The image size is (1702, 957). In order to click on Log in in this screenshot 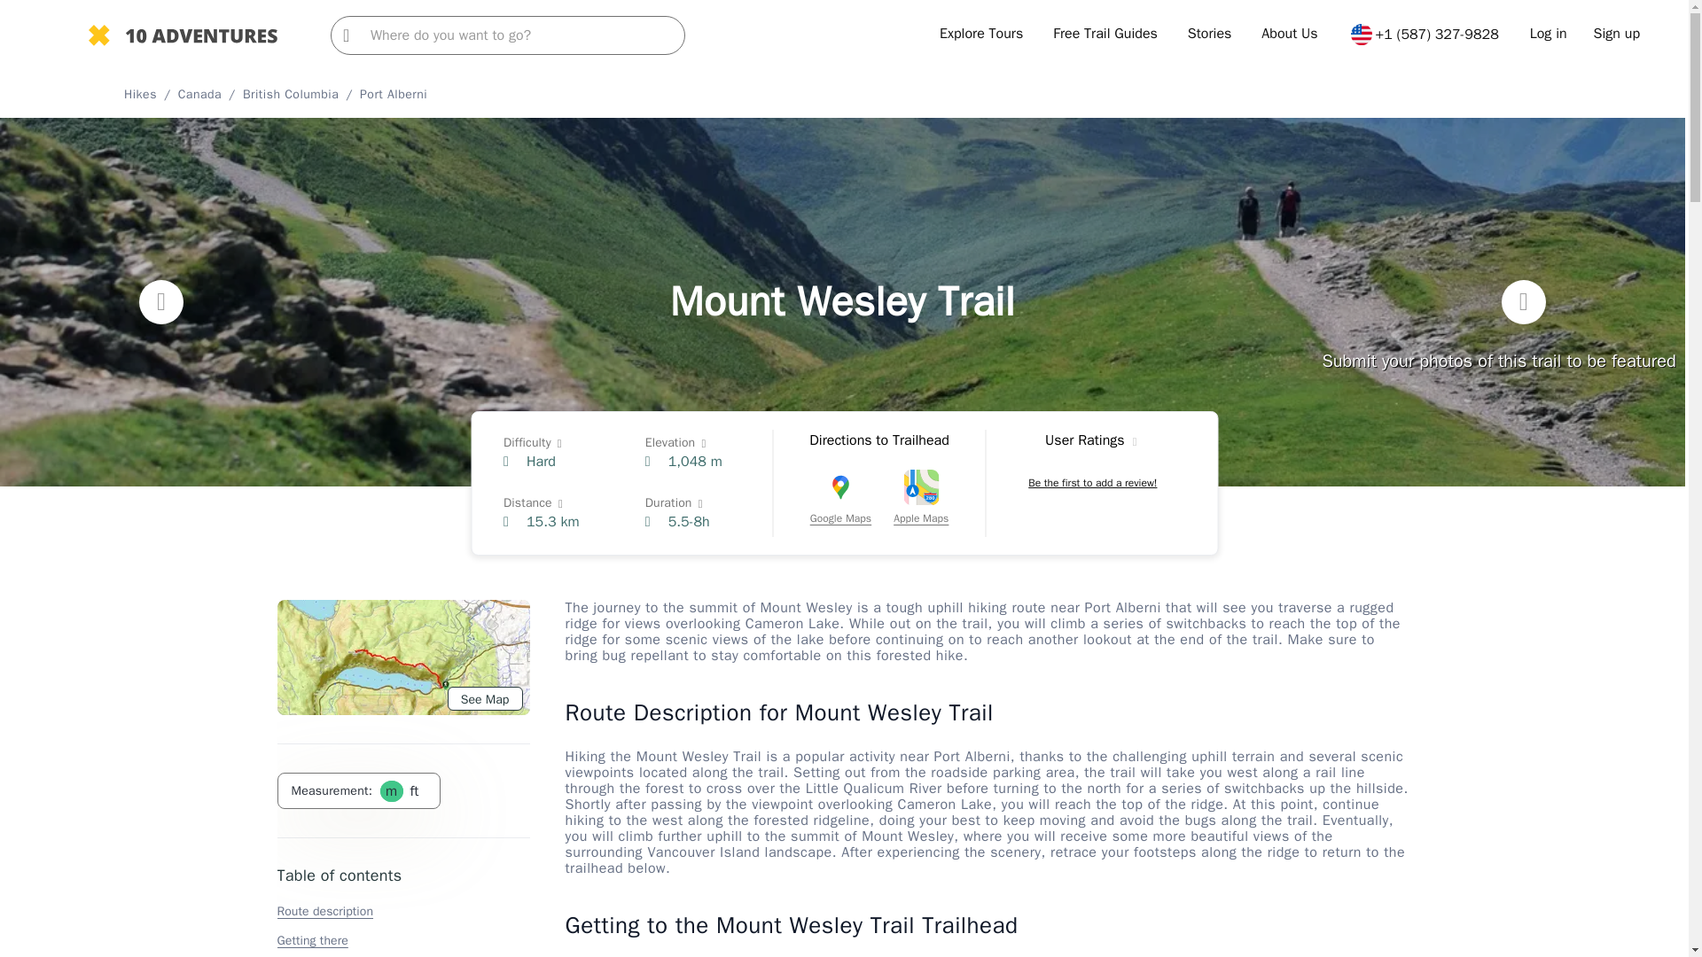, I will do `click(1549, 34)`.